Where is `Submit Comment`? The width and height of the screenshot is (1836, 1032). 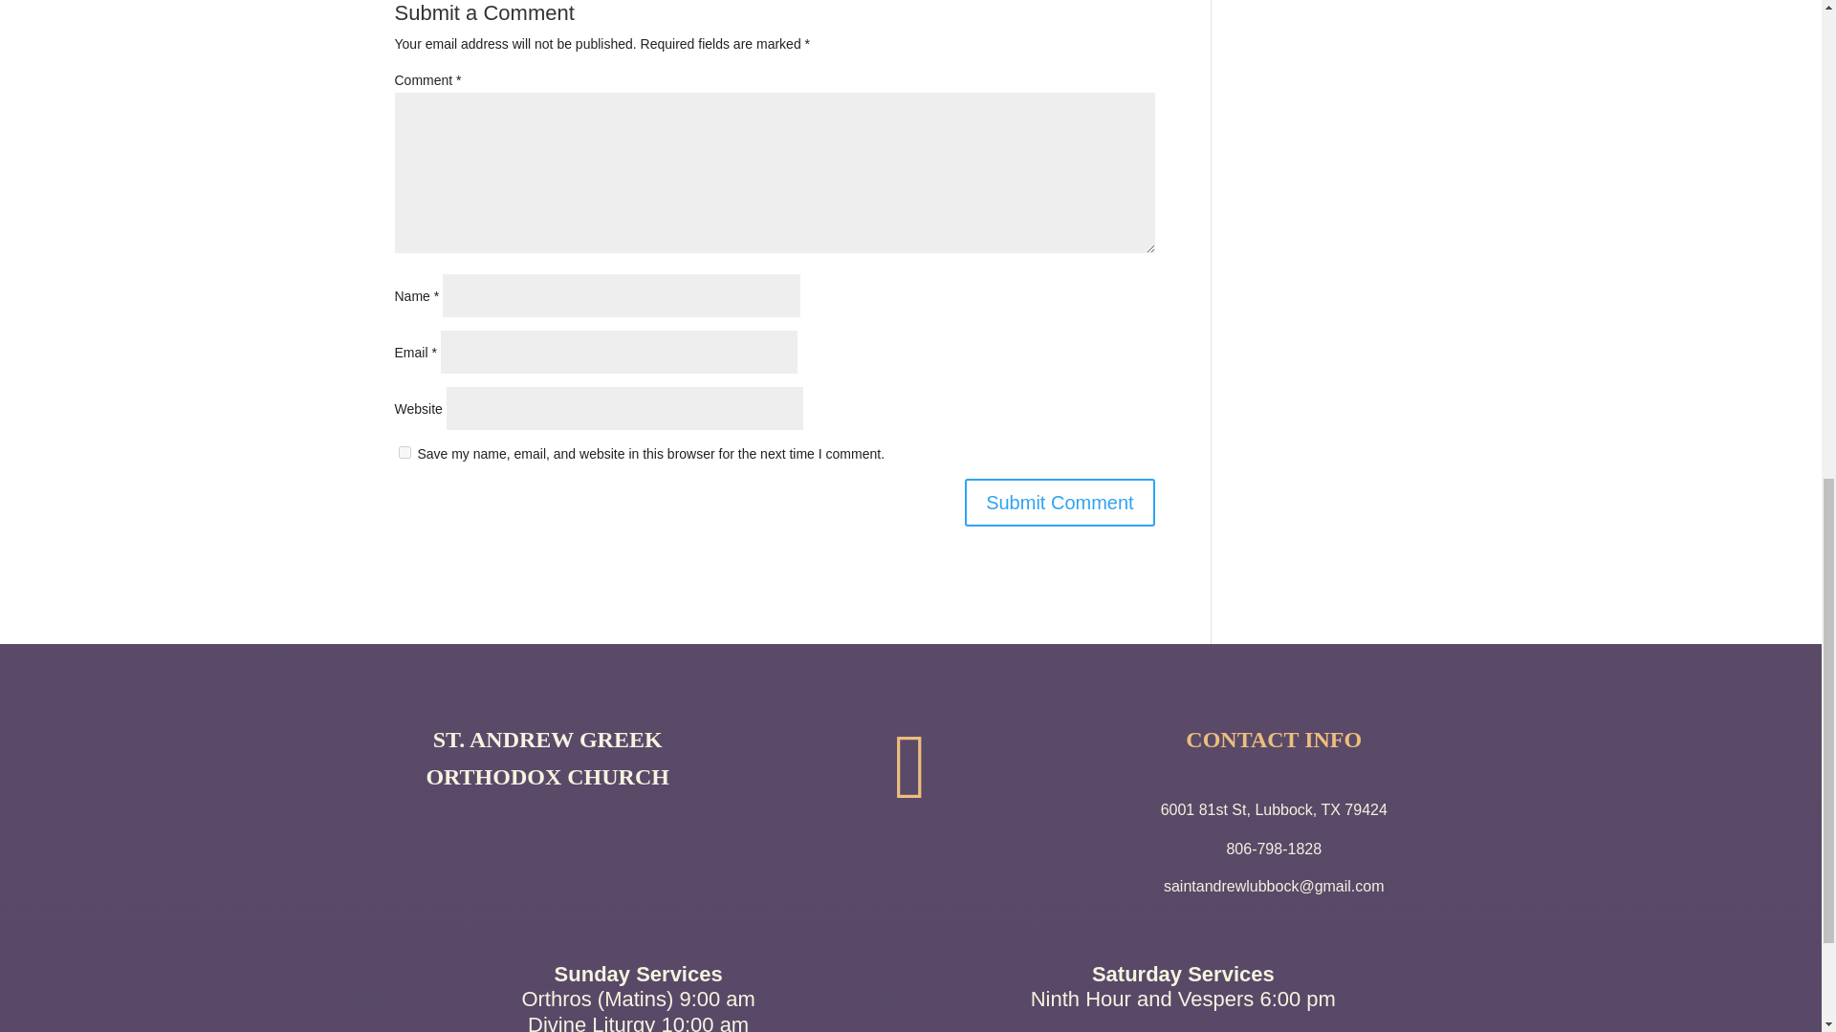
Submit Comment is located at coordinates (1060, 503).